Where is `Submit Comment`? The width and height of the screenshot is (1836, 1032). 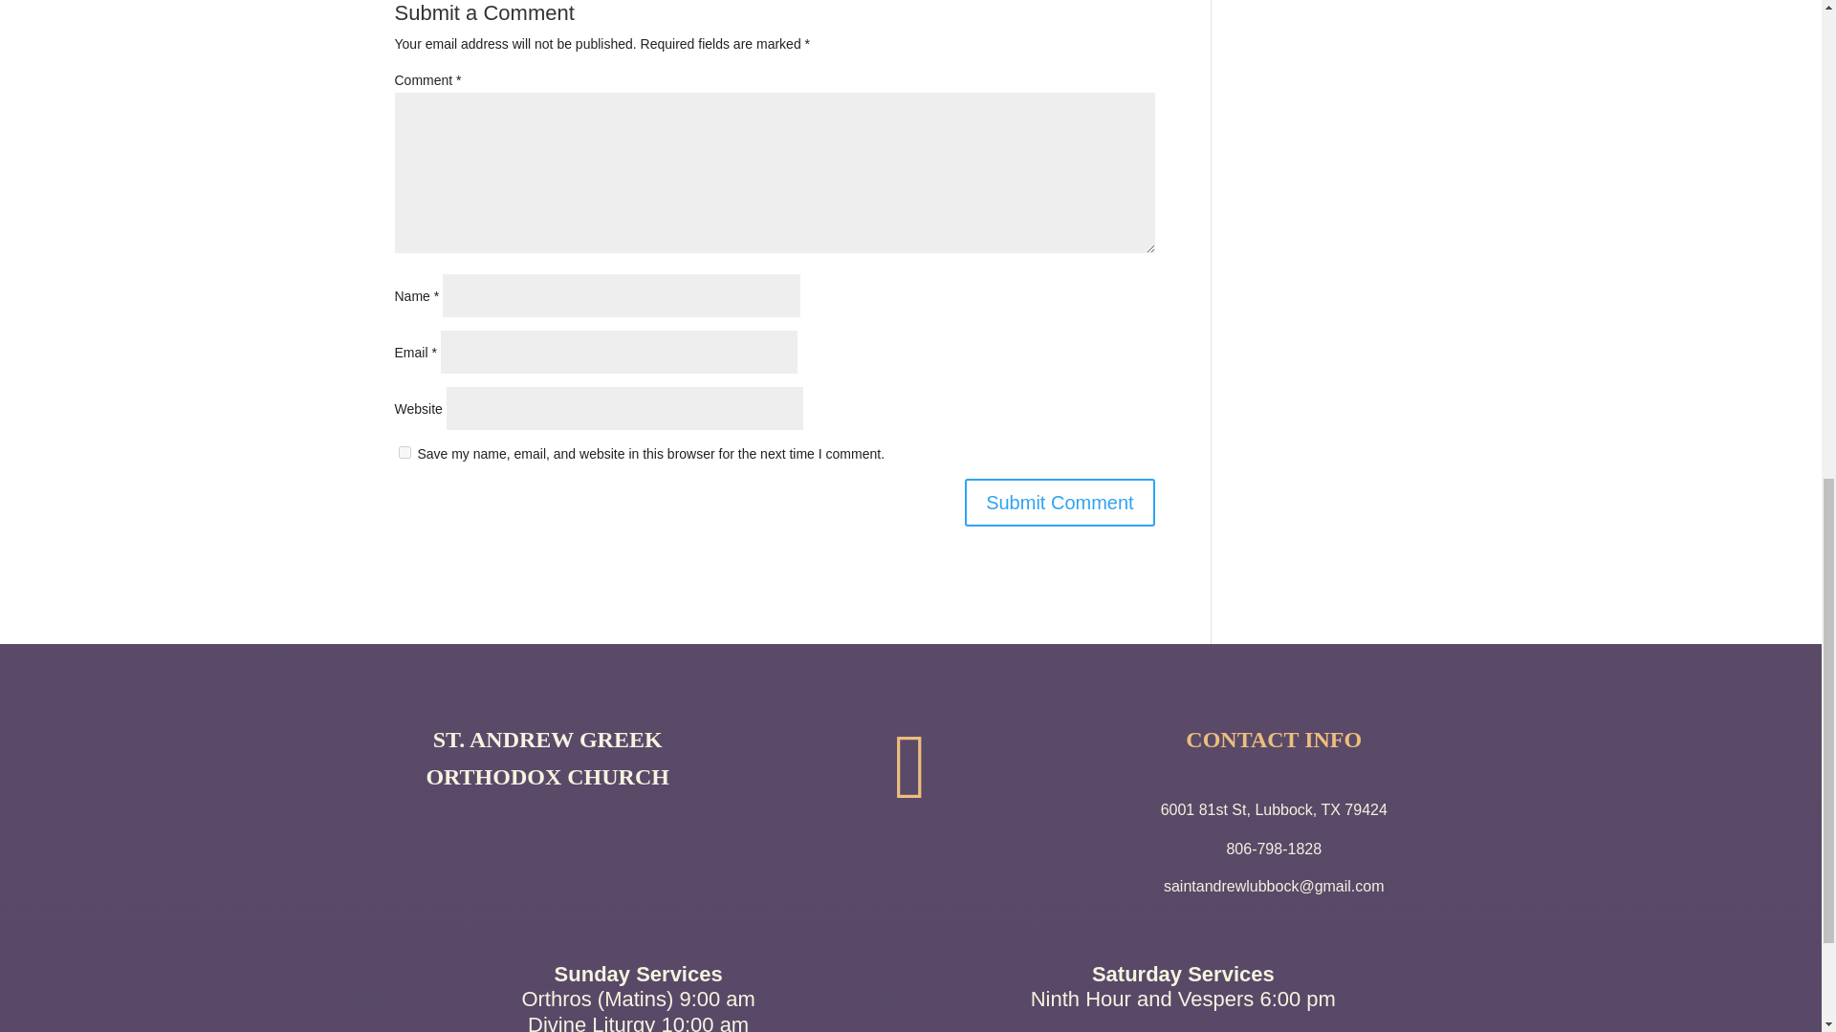
Submit Comment is located at coordinates (1060, 503).